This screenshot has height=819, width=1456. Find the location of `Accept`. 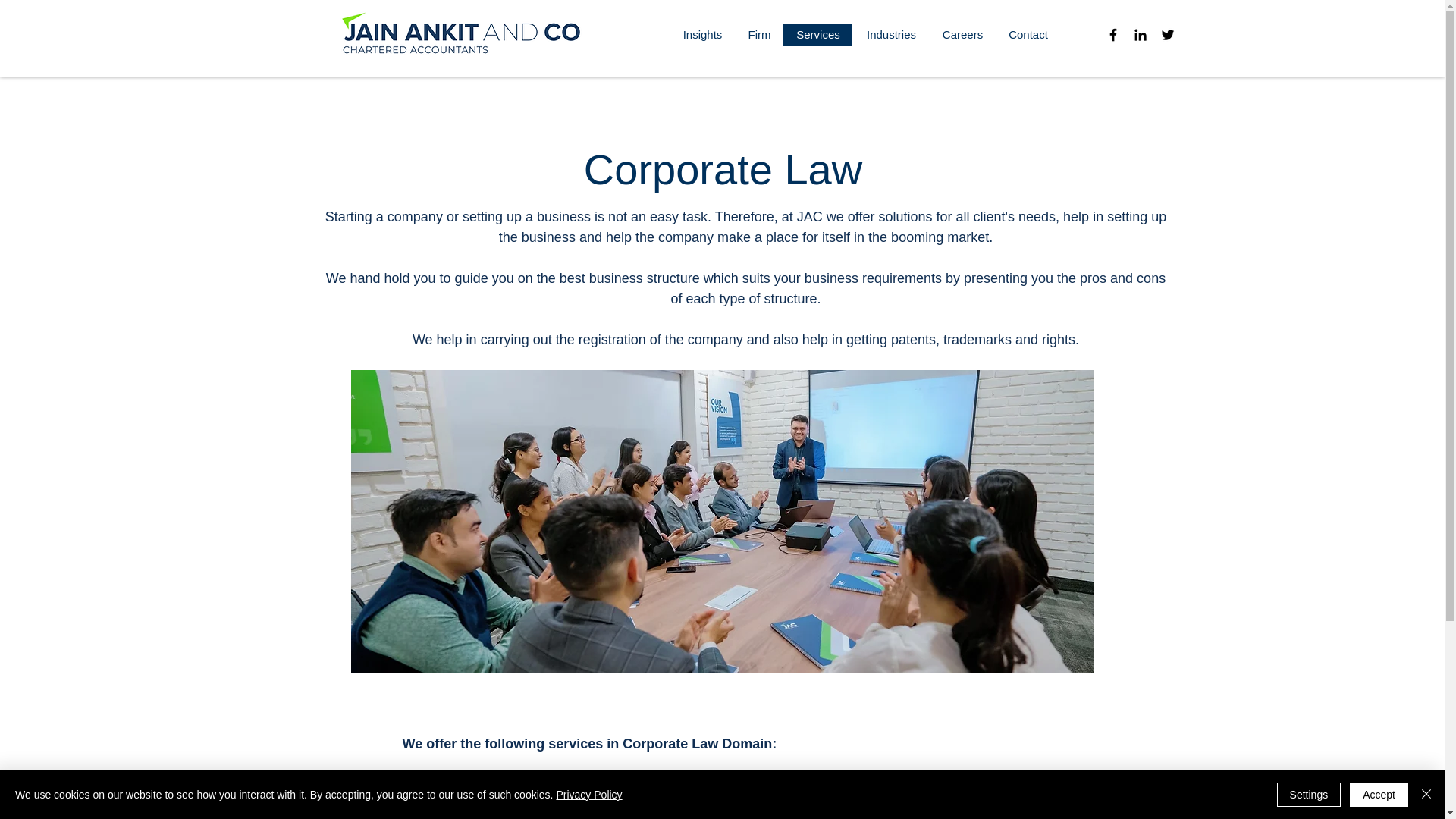

Accept is located at coordinates (1379, 795).